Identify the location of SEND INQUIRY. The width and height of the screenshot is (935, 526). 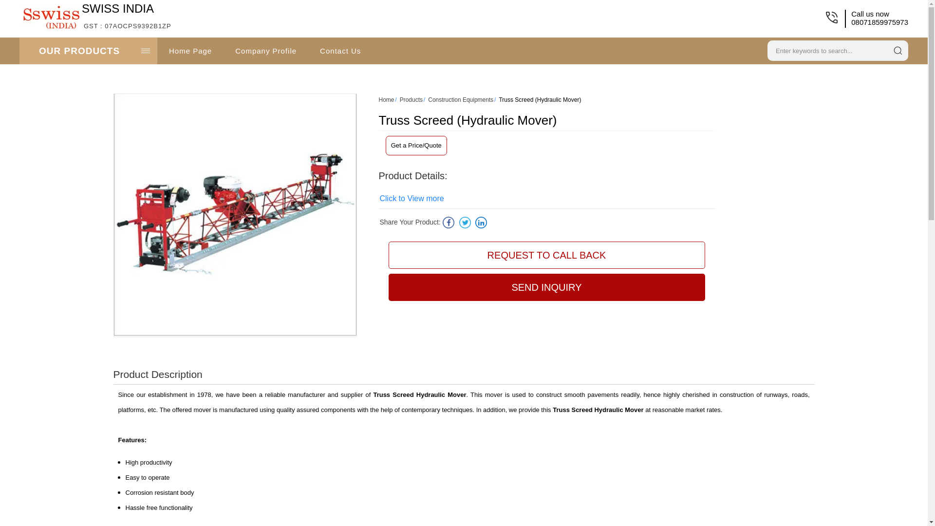
(546, 287).